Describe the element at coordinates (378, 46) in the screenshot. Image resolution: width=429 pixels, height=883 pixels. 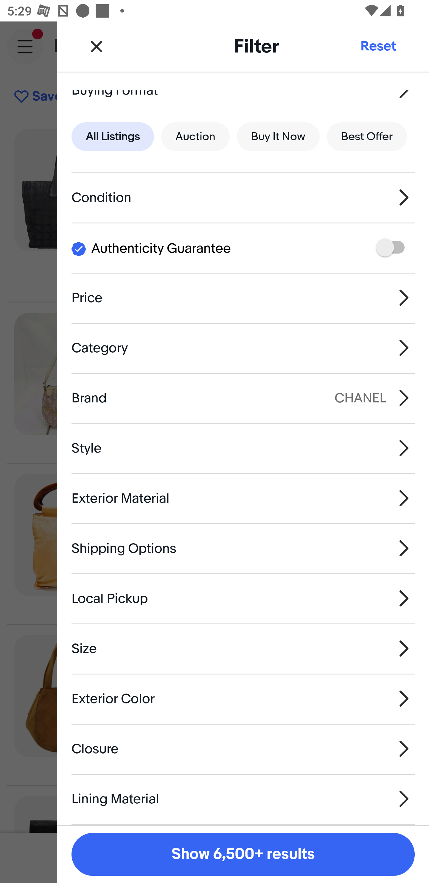
I see `Reset` at that location.